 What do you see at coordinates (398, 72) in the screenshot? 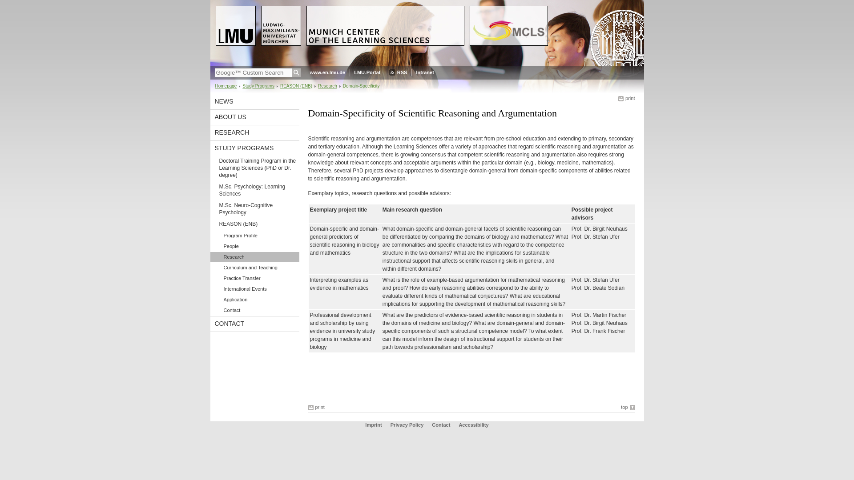
I see `RSS` at bounding box center [398, 72].